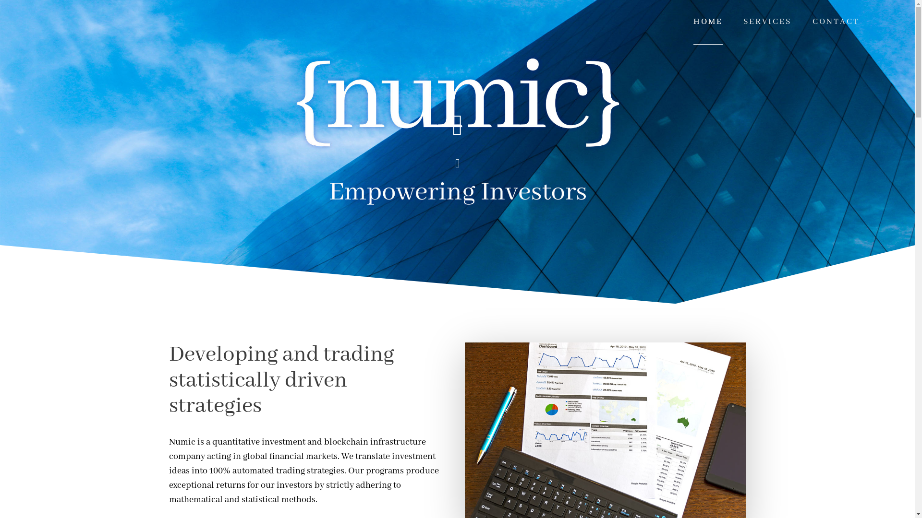 The height and width of the screenshot is (518, 922). Describe the element at coordinates (836, 22) in the screenshot. I see `CONTACT` at that location.